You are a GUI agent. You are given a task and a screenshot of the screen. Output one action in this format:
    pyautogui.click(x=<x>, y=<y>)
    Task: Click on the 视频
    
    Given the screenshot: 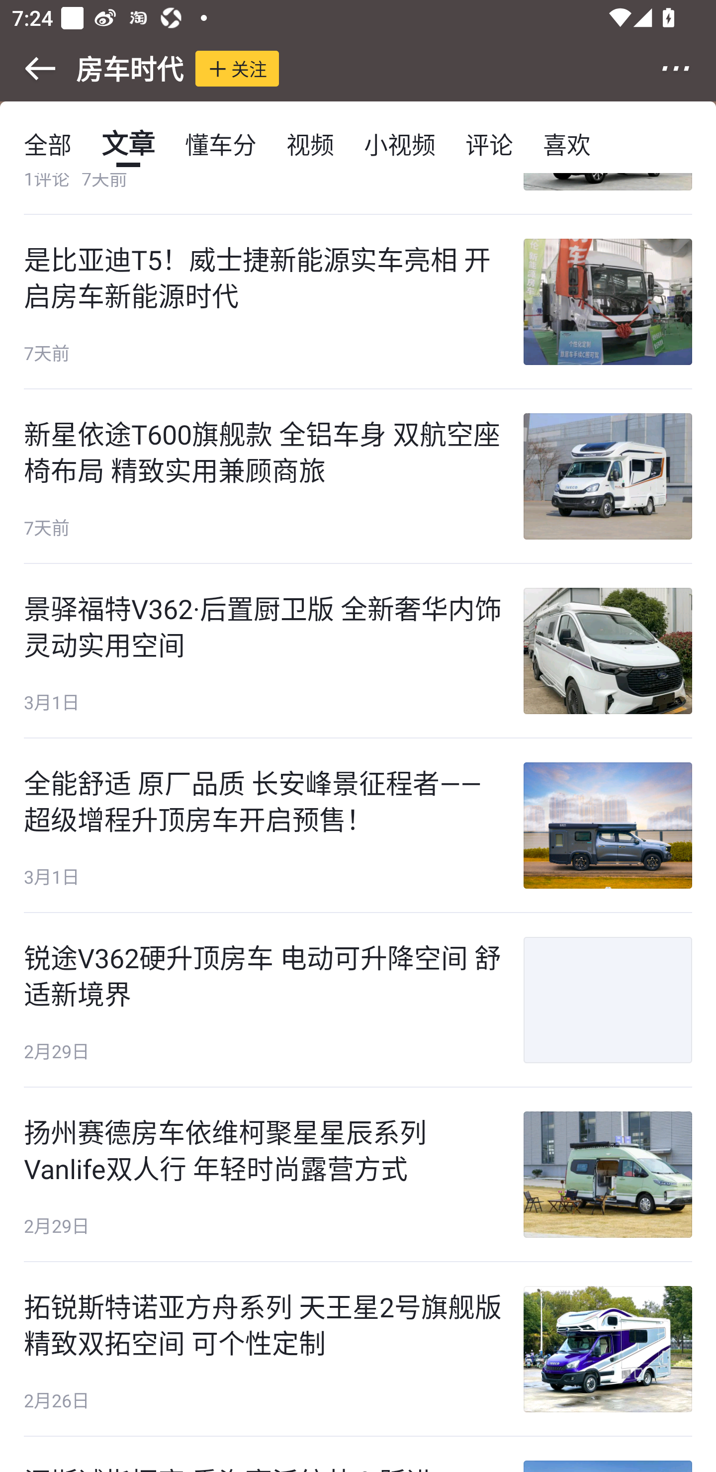 What is the action you would take?
    pyautogui.click(x=310, y=143)
    